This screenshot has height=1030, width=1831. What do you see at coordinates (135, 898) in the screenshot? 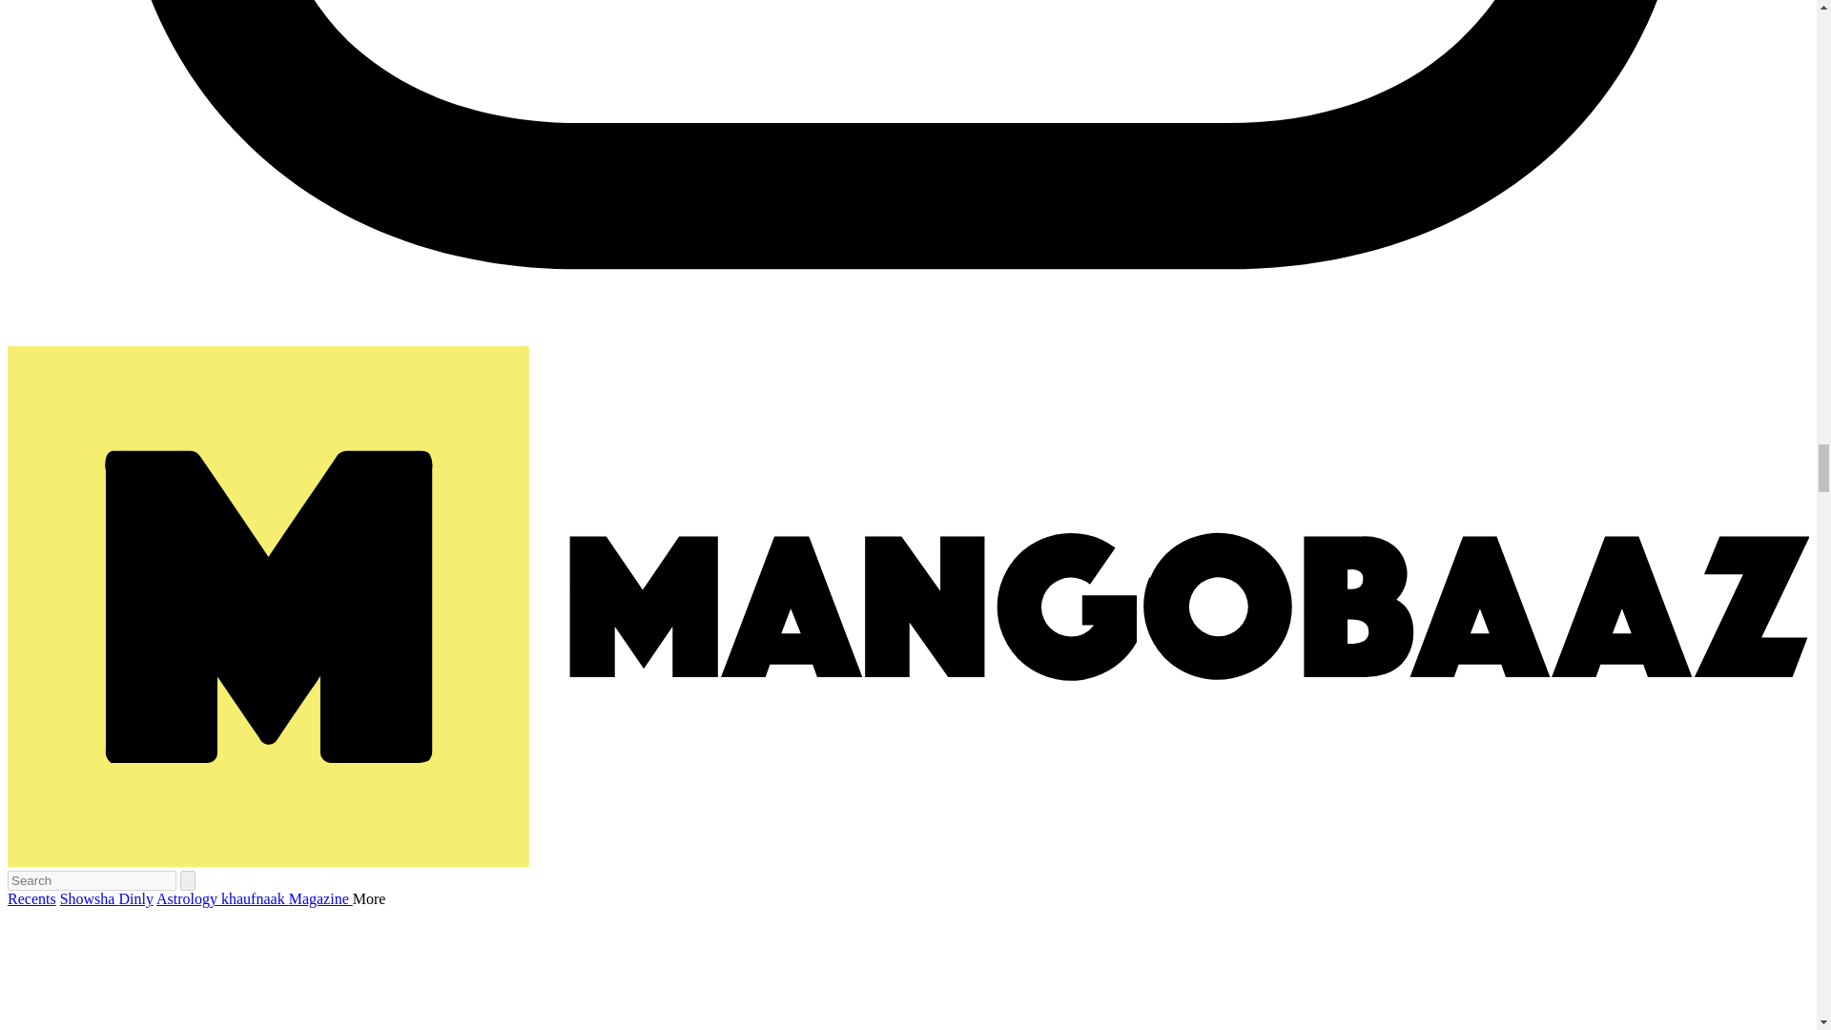
I see `Dinly` at bounding box center [135, 898].